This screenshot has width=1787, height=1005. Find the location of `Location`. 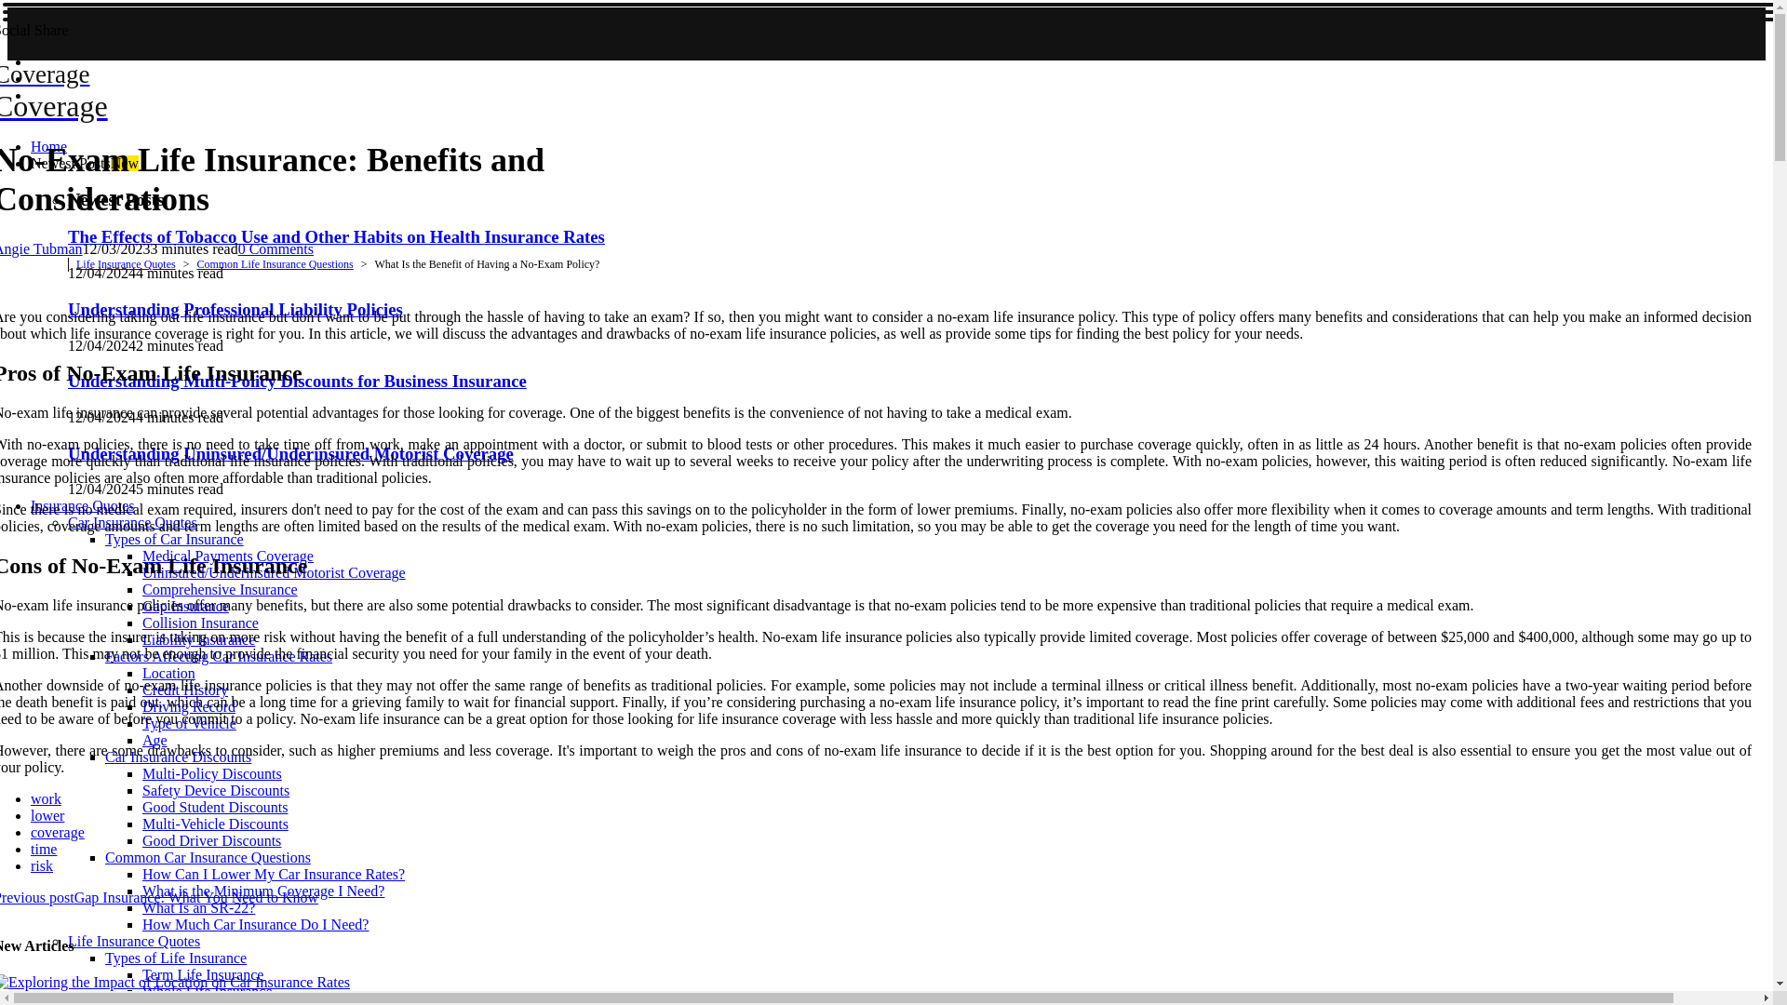

Location is located at coordinates (168, 673).